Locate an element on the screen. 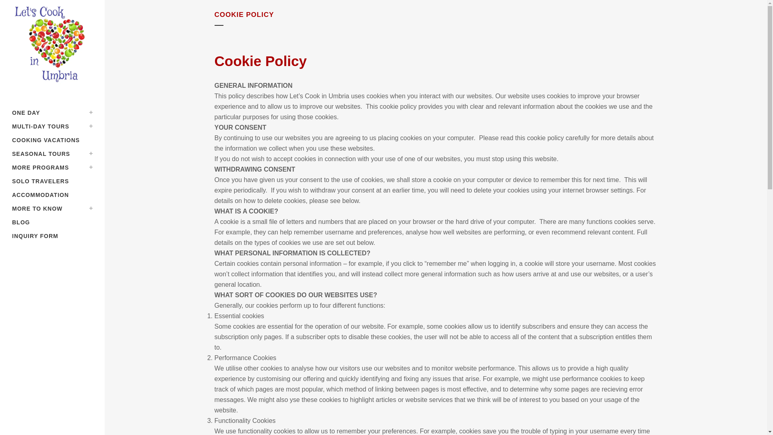  ONE DAY is located at coordinates (52, 113).